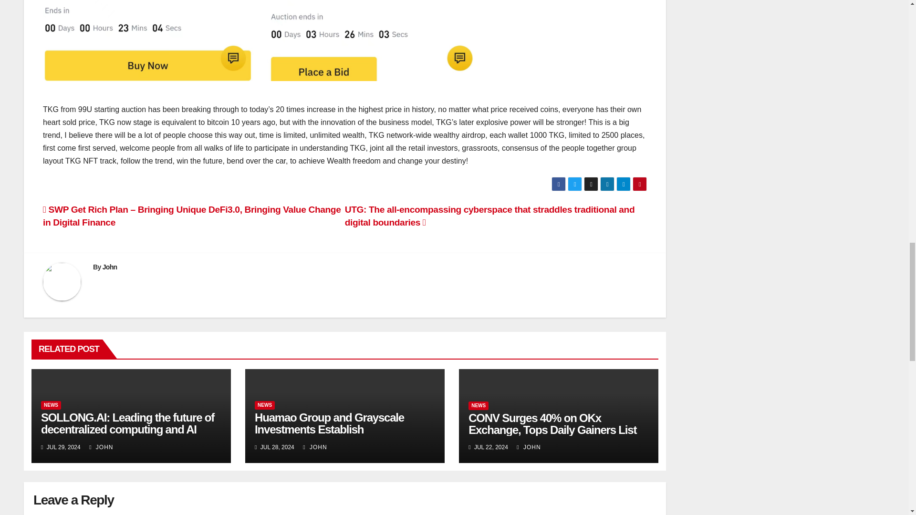  What do you see at coordinates (478, 405) in the screenshot?
I see `NEWS` at bounding box center [478, 405].